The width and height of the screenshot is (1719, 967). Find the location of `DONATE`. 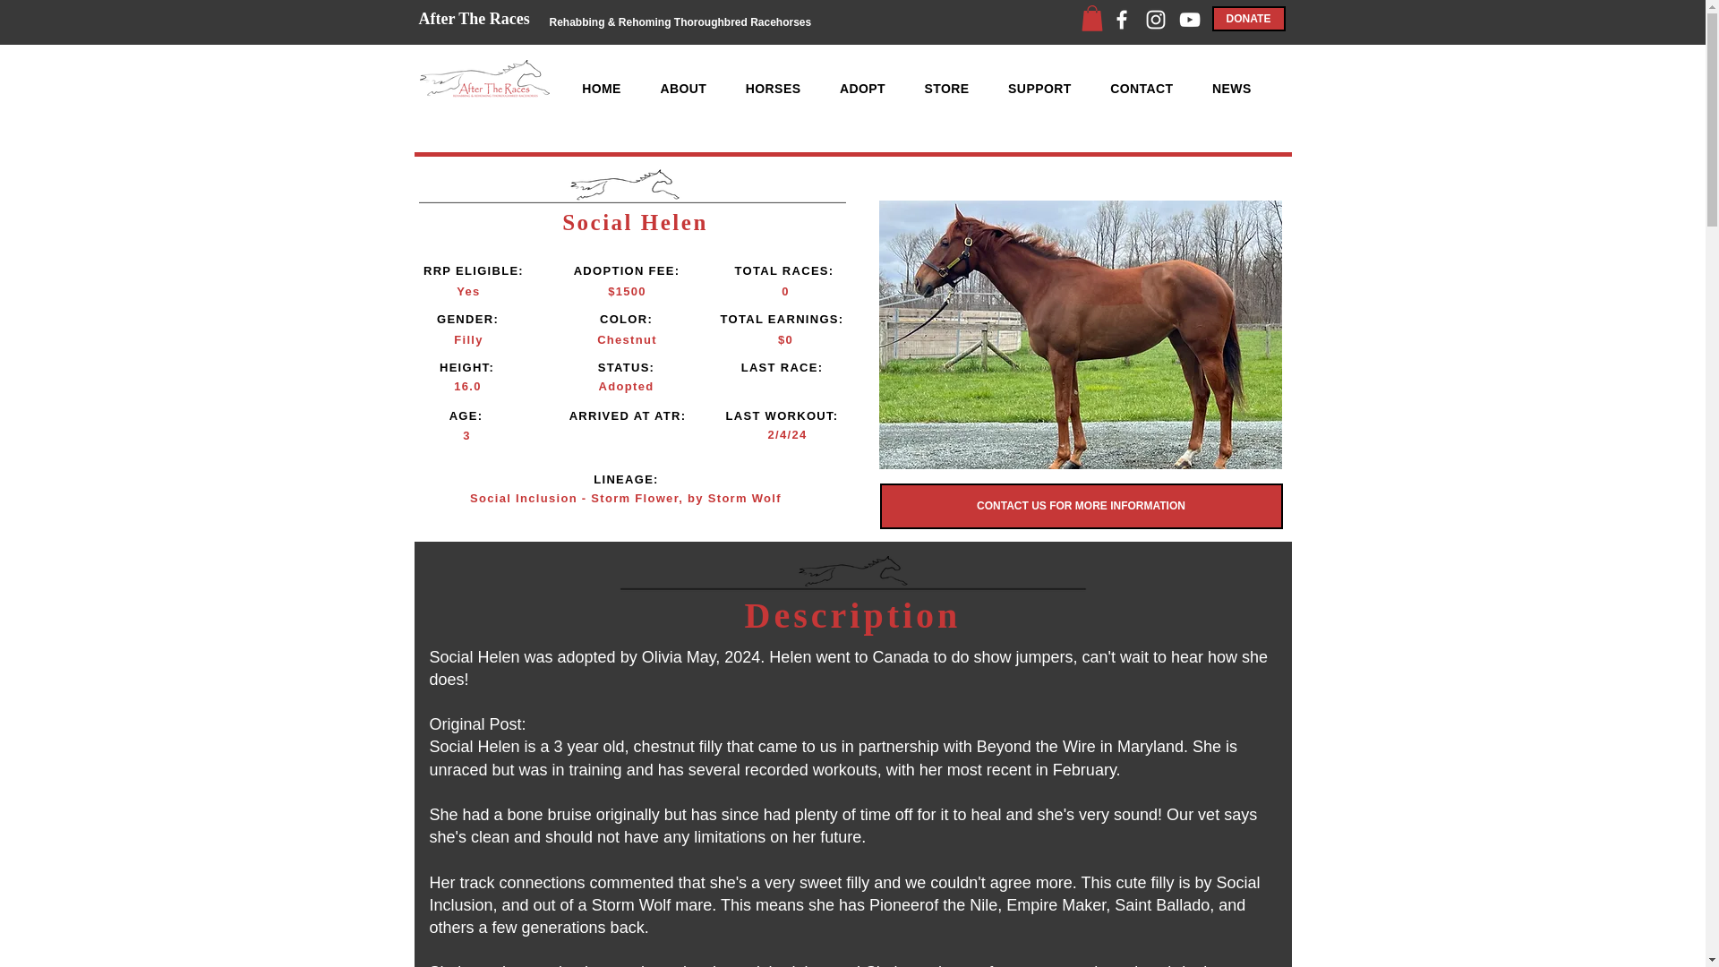

DONATE is located at coordinates (1248, 18).